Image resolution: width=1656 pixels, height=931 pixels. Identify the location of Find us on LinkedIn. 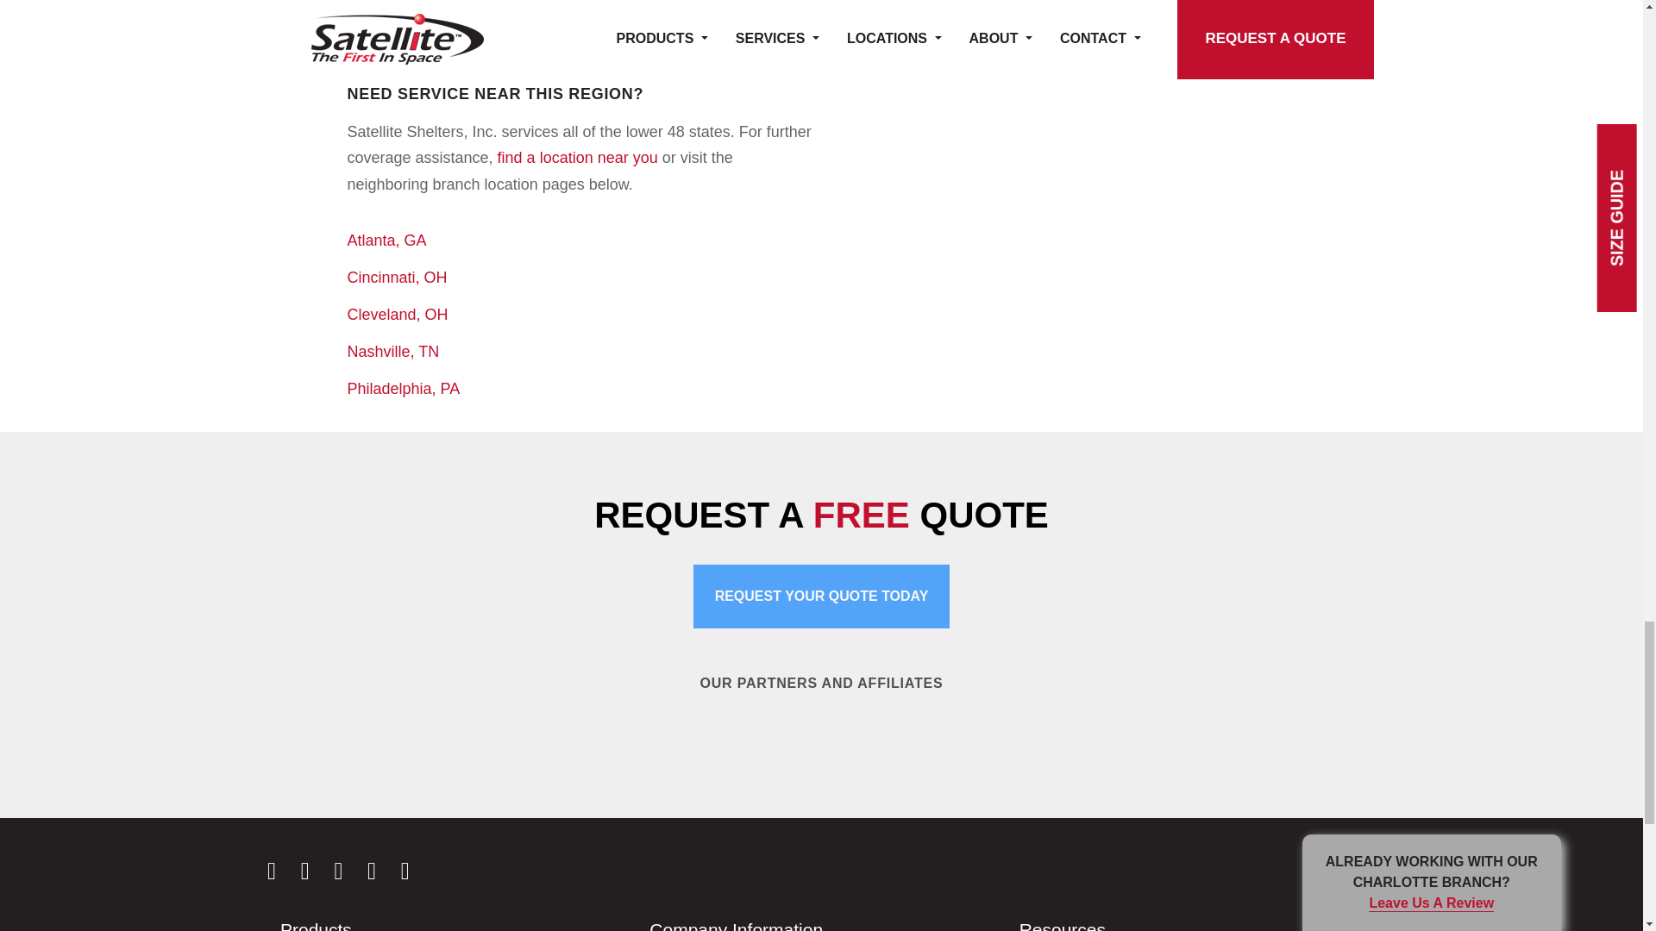
(316, 874).